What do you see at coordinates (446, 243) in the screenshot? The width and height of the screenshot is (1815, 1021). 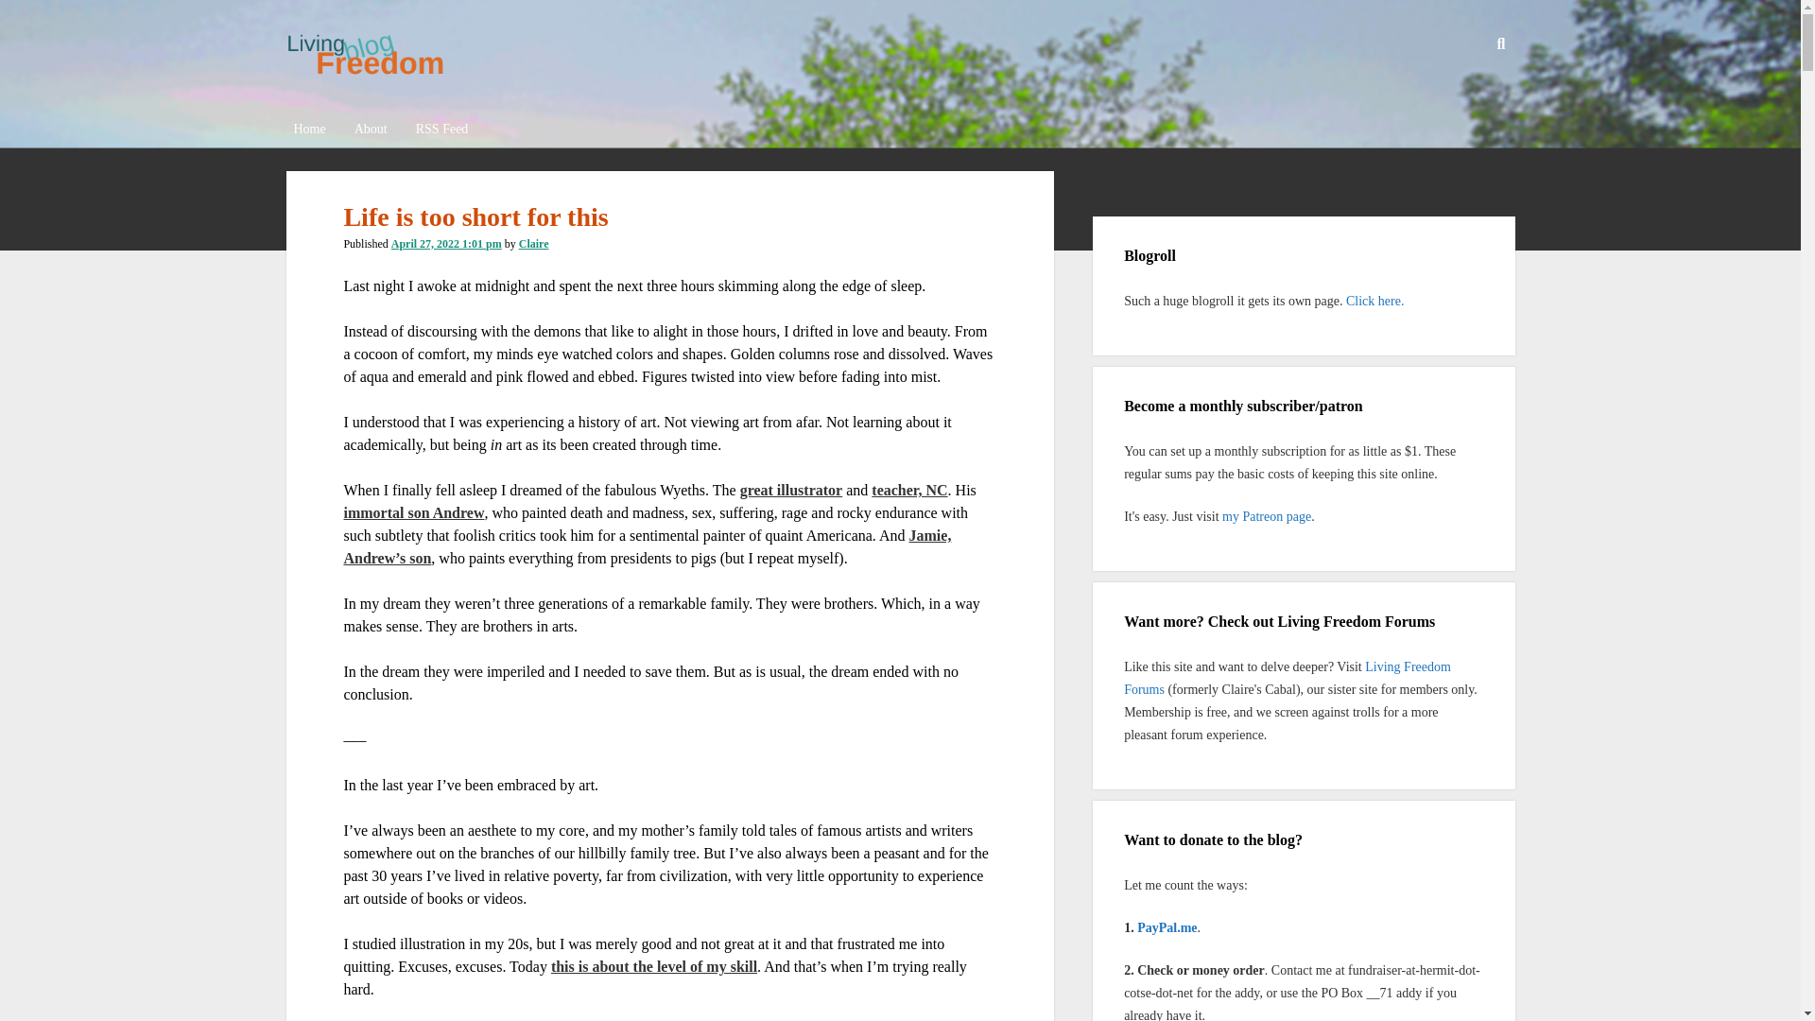 I see `April 27, 2022 1:01 pm` at bounding box center [446, 243].